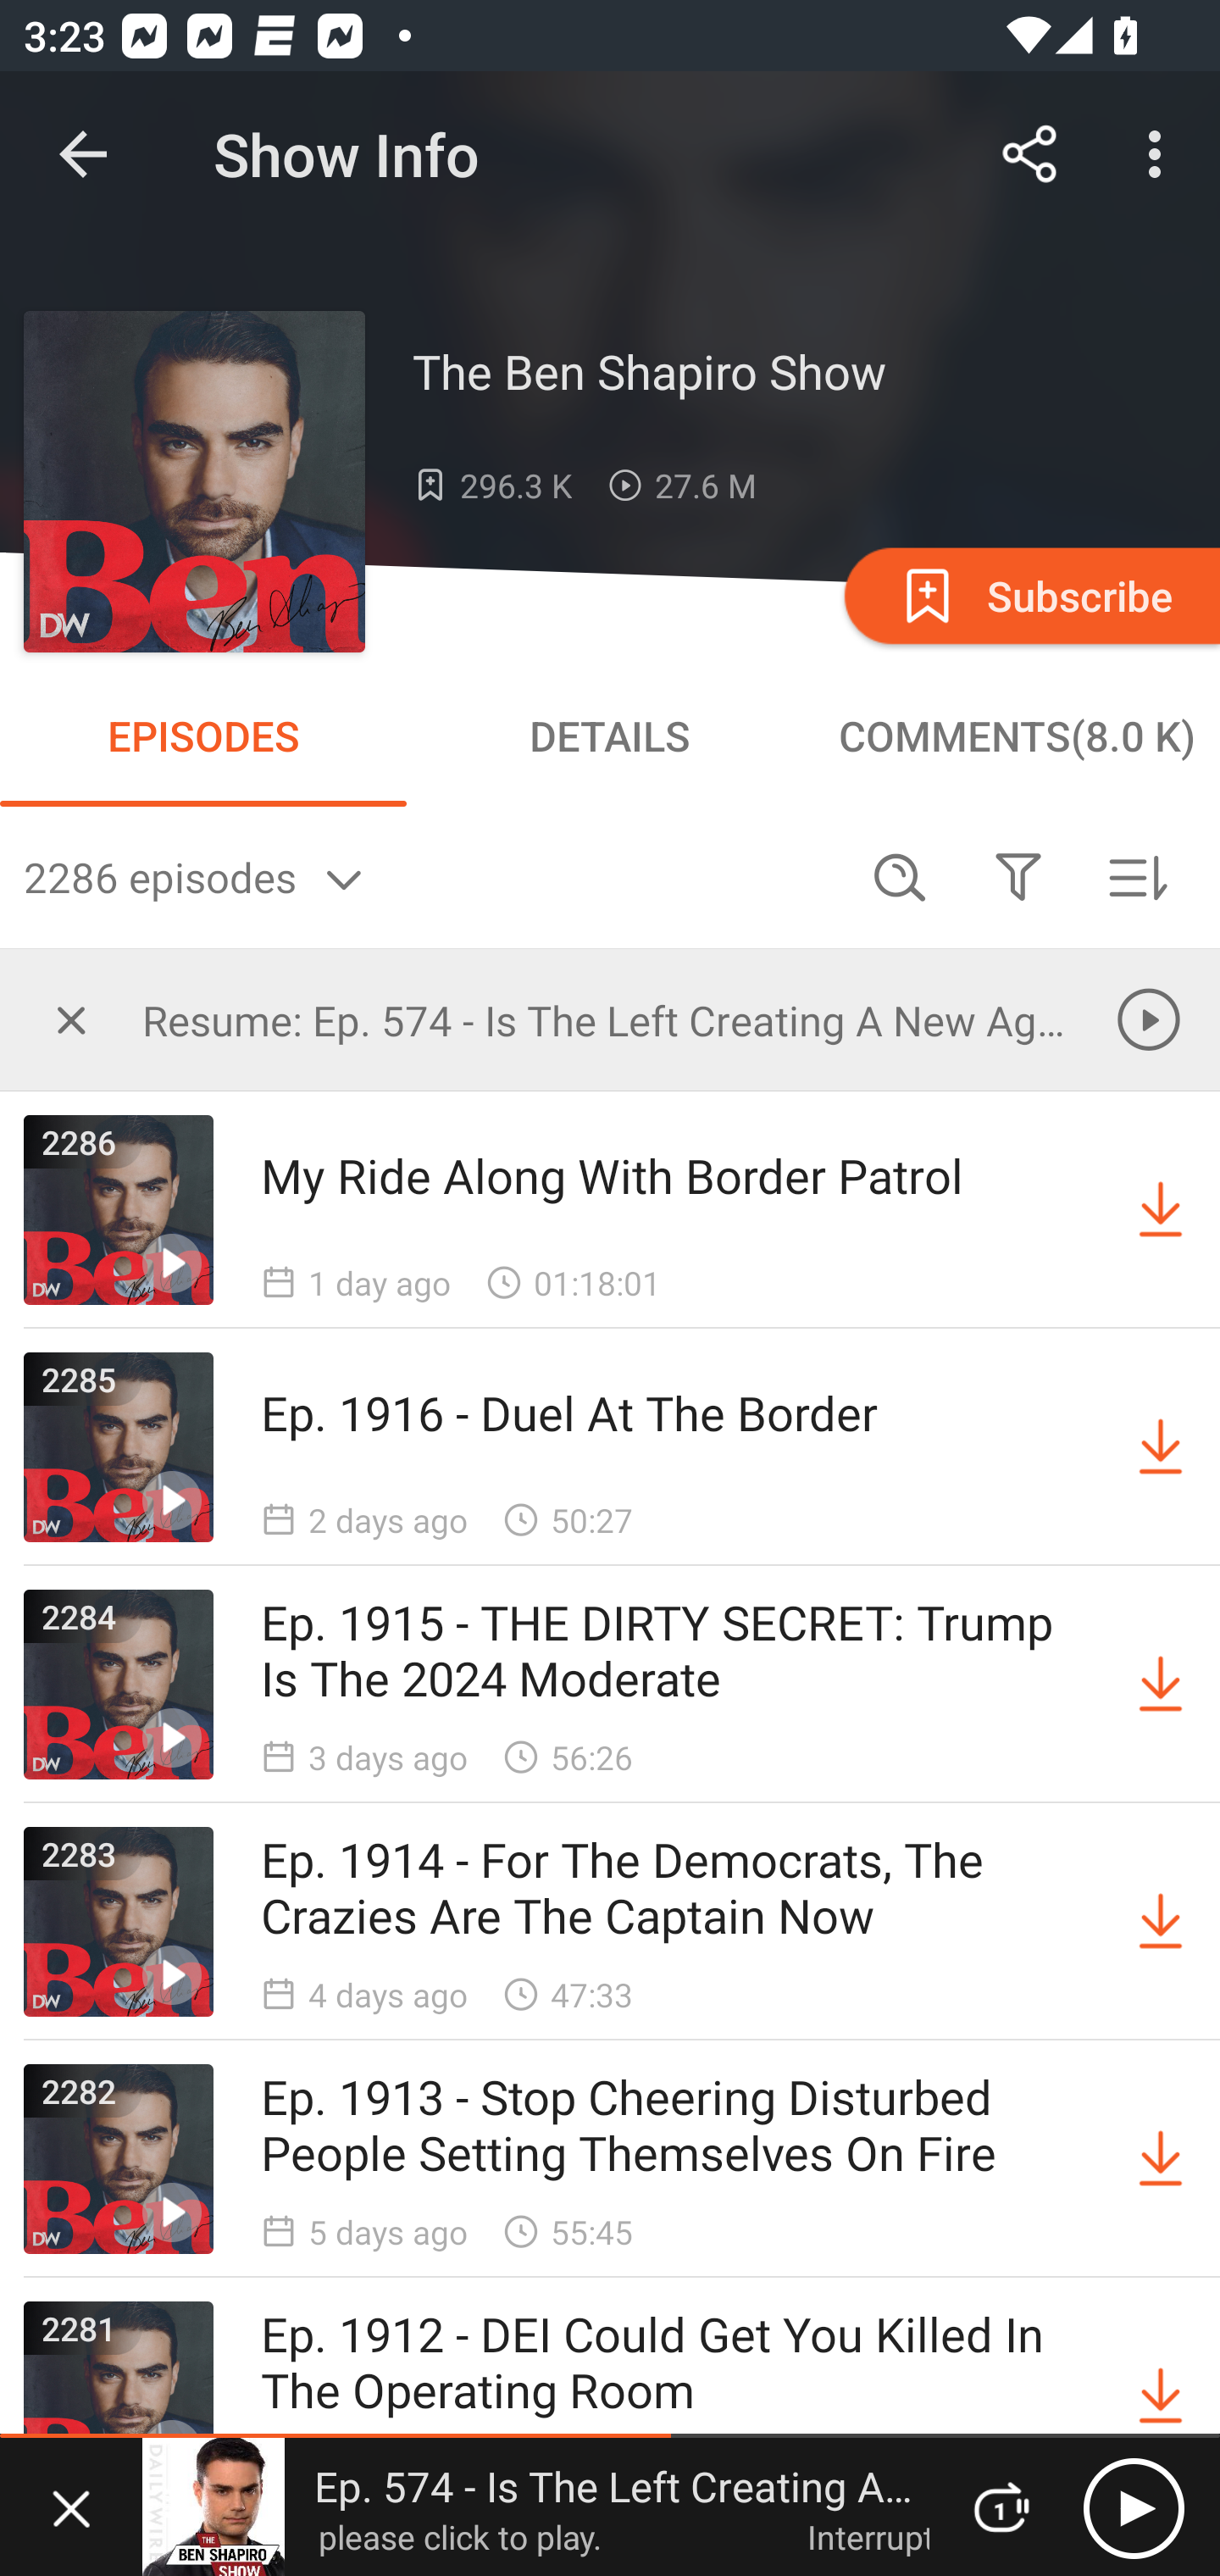 This screenshot has height=2576, width=1220. What do you see at coordinates (1161, 1210) in the screenshot?
I see `Download` at bounding box center [1161, 1210].